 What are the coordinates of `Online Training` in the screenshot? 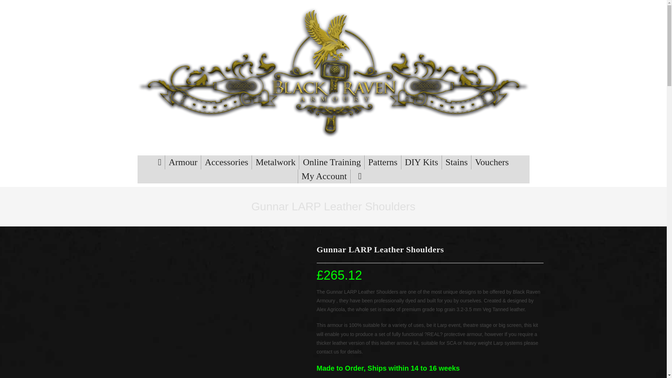 It's located at (331, 162).